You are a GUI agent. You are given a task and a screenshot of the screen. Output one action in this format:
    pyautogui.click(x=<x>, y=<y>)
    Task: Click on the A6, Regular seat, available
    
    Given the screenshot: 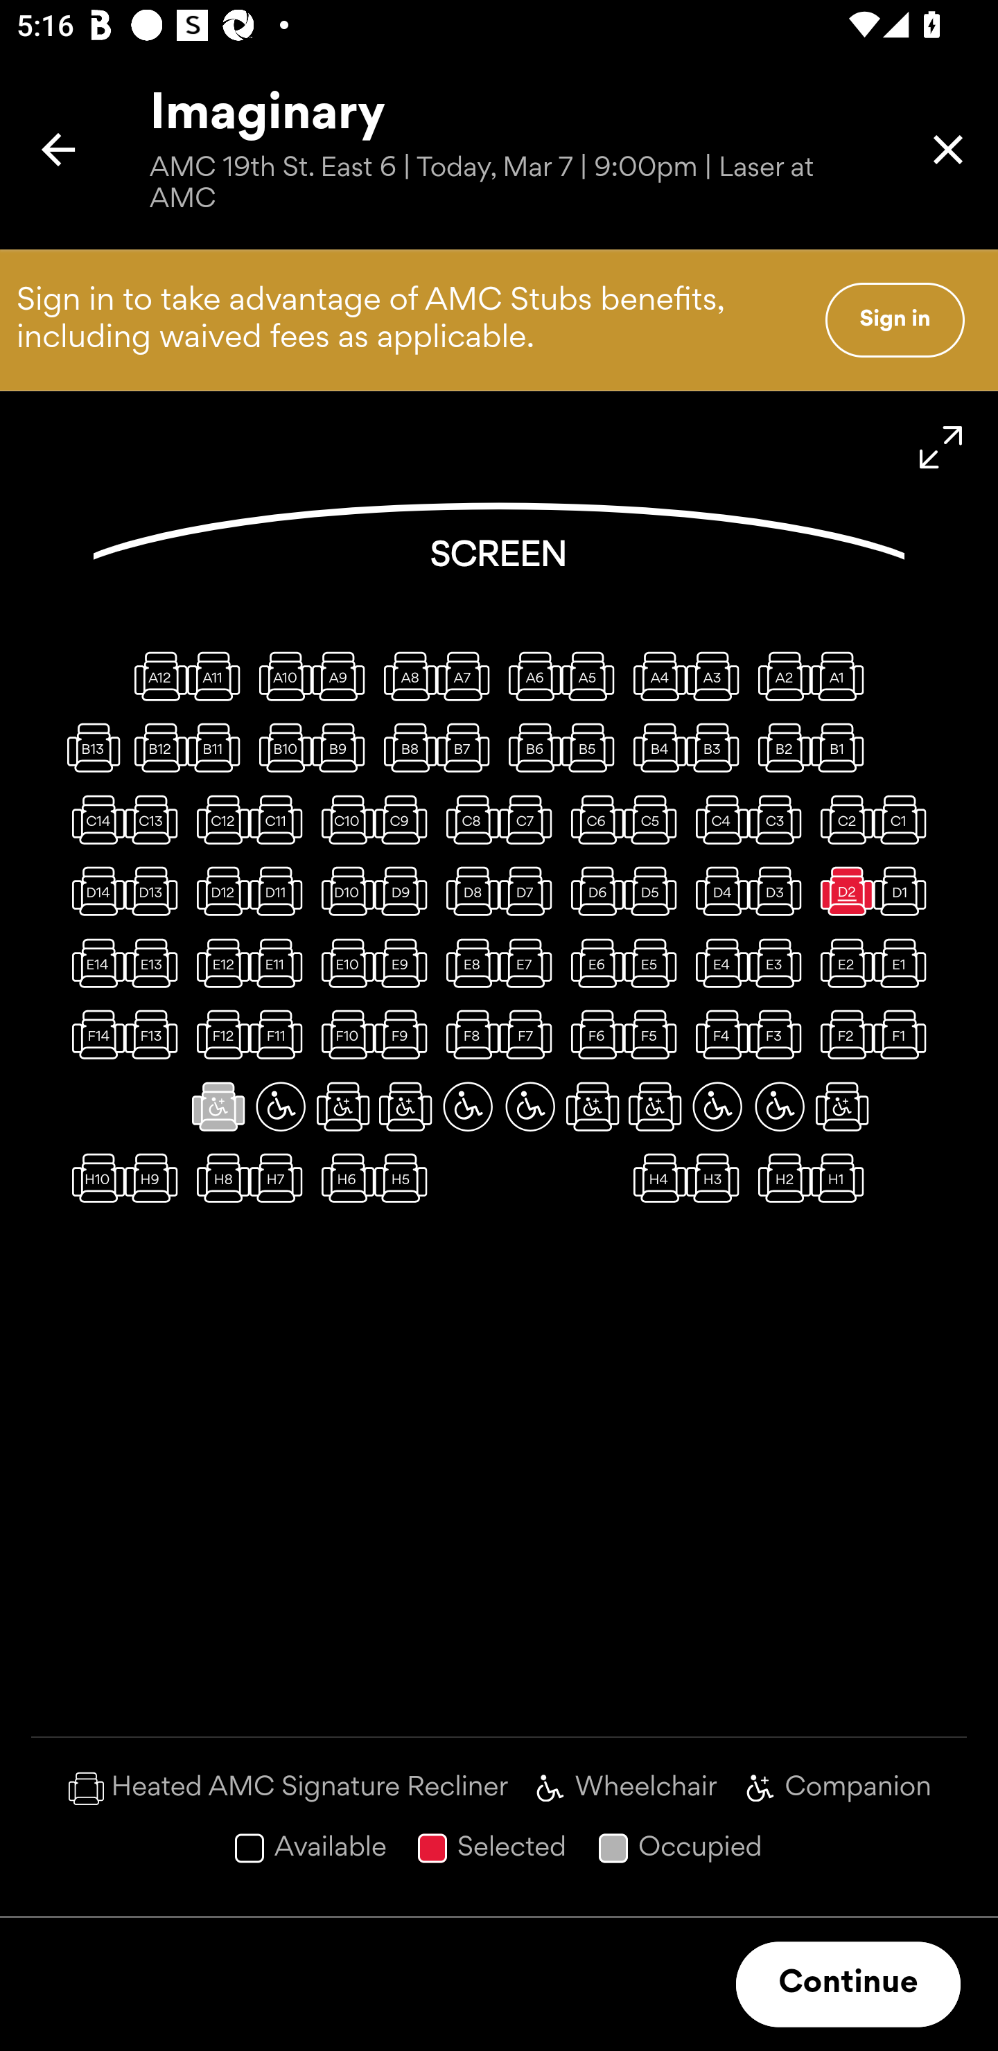 What is the action you would take?
    pyautogui.click(x=529, y=676)
    